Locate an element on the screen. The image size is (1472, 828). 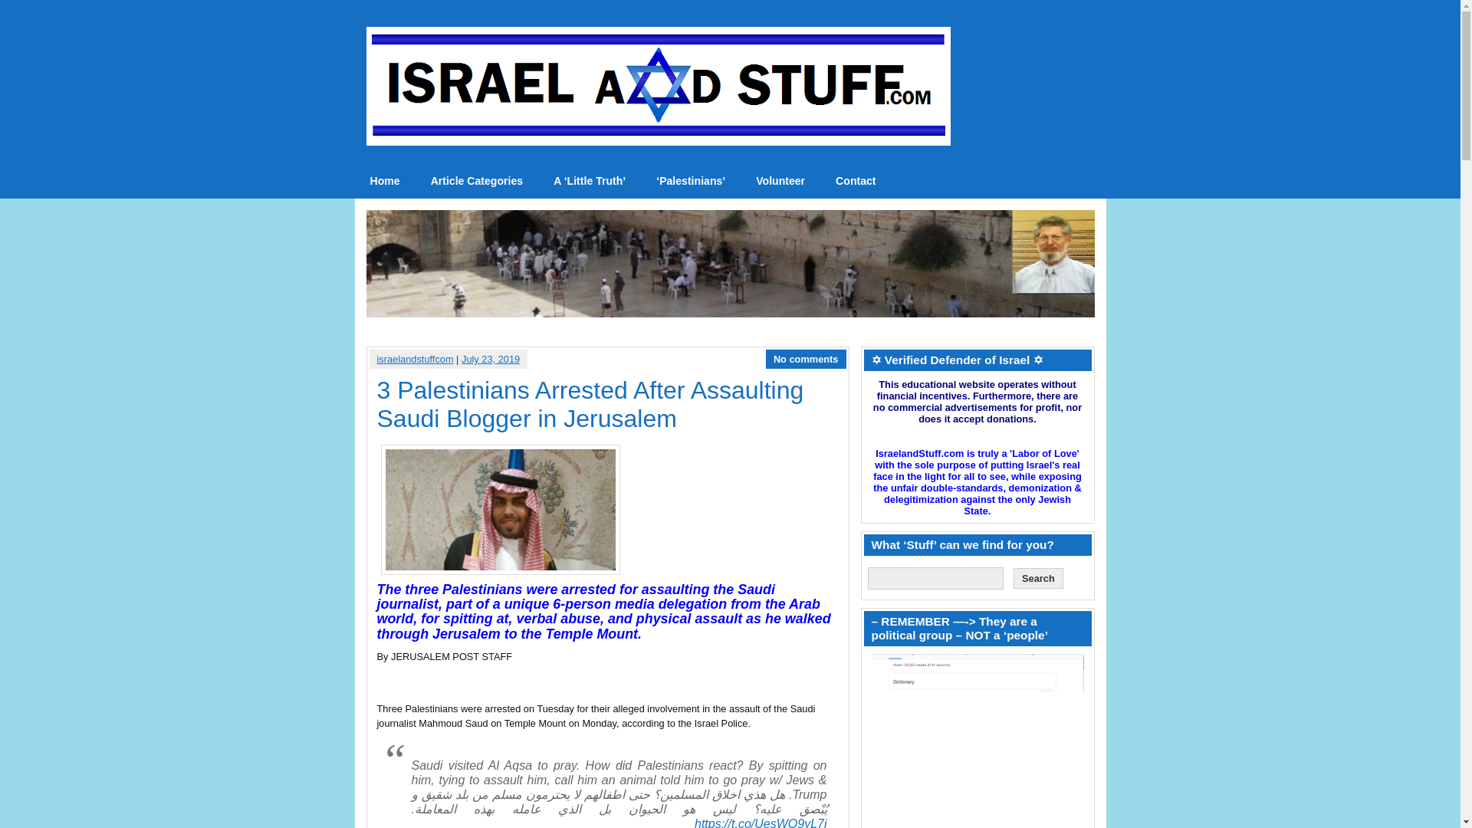
Search is located at coordinates (1038, 578).